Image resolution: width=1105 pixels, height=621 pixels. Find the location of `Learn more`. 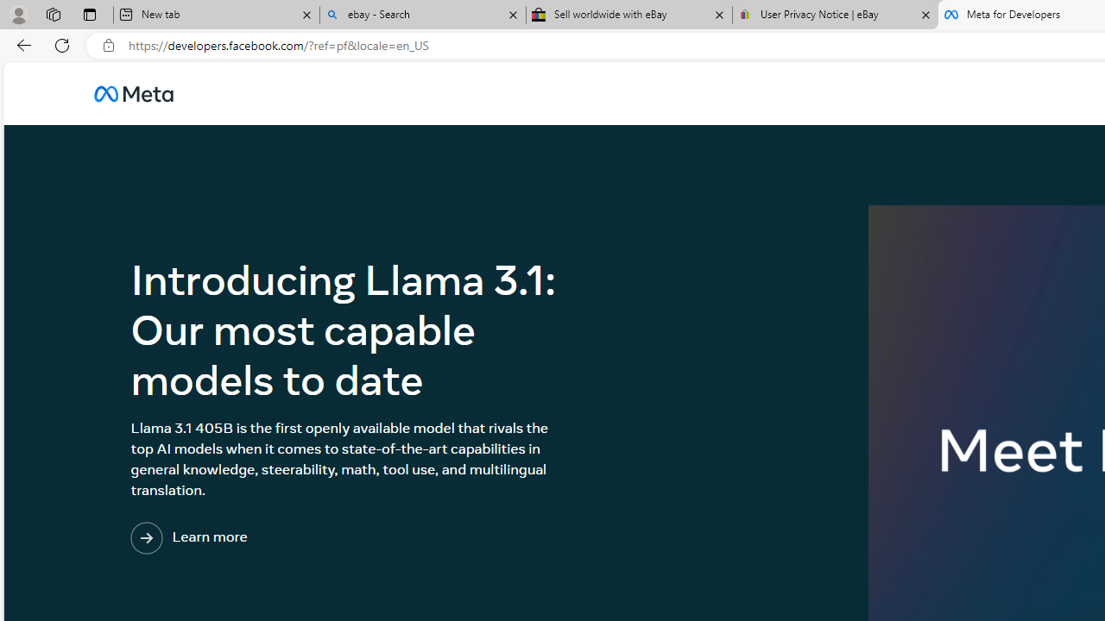

Learn more is located at coordinates (260, 538).